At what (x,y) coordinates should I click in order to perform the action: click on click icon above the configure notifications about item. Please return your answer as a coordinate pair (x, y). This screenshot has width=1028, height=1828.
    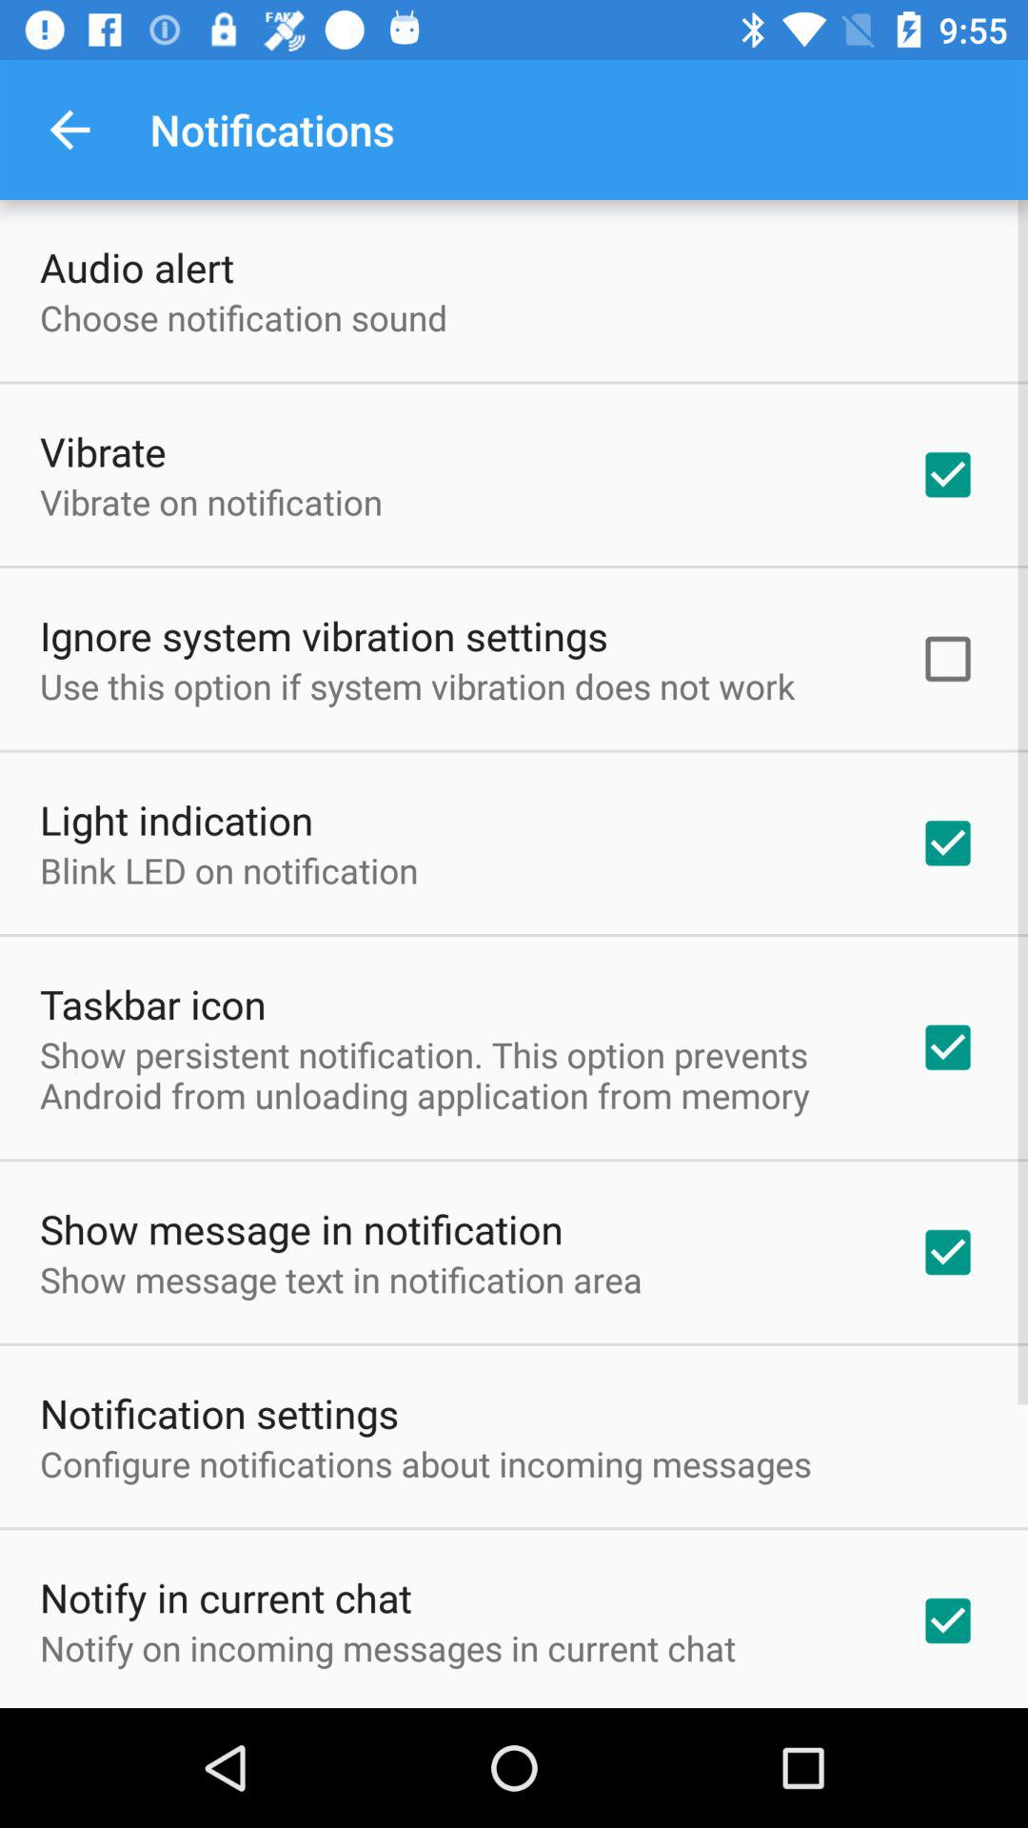
    Looking at the image, I should click on (219, 1413).